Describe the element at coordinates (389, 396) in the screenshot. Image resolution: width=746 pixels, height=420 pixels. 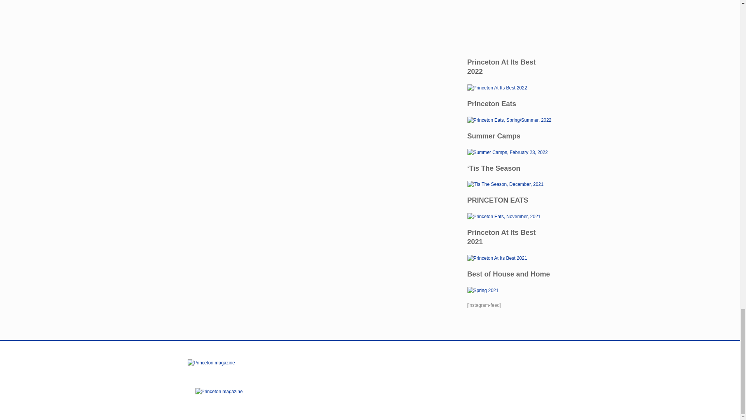
I see `facebook` at that location.